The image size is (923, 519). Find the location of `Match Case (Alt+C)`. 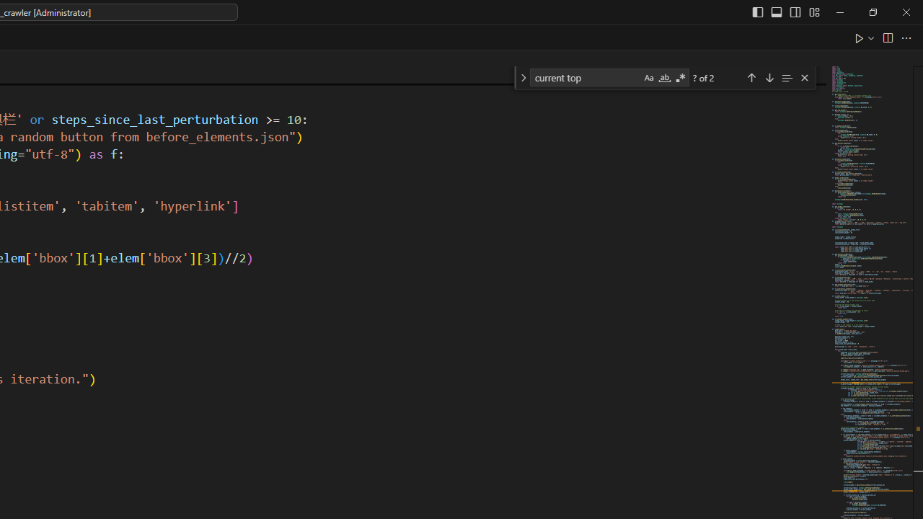

Match Case (Alt+C) is located at coordinates (649, 78).